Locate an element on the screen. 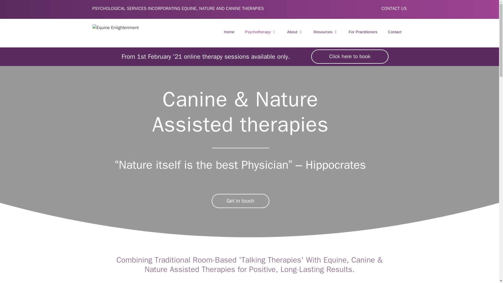 The image size is (503, 283). Resources is located at coordinates (326, 32).